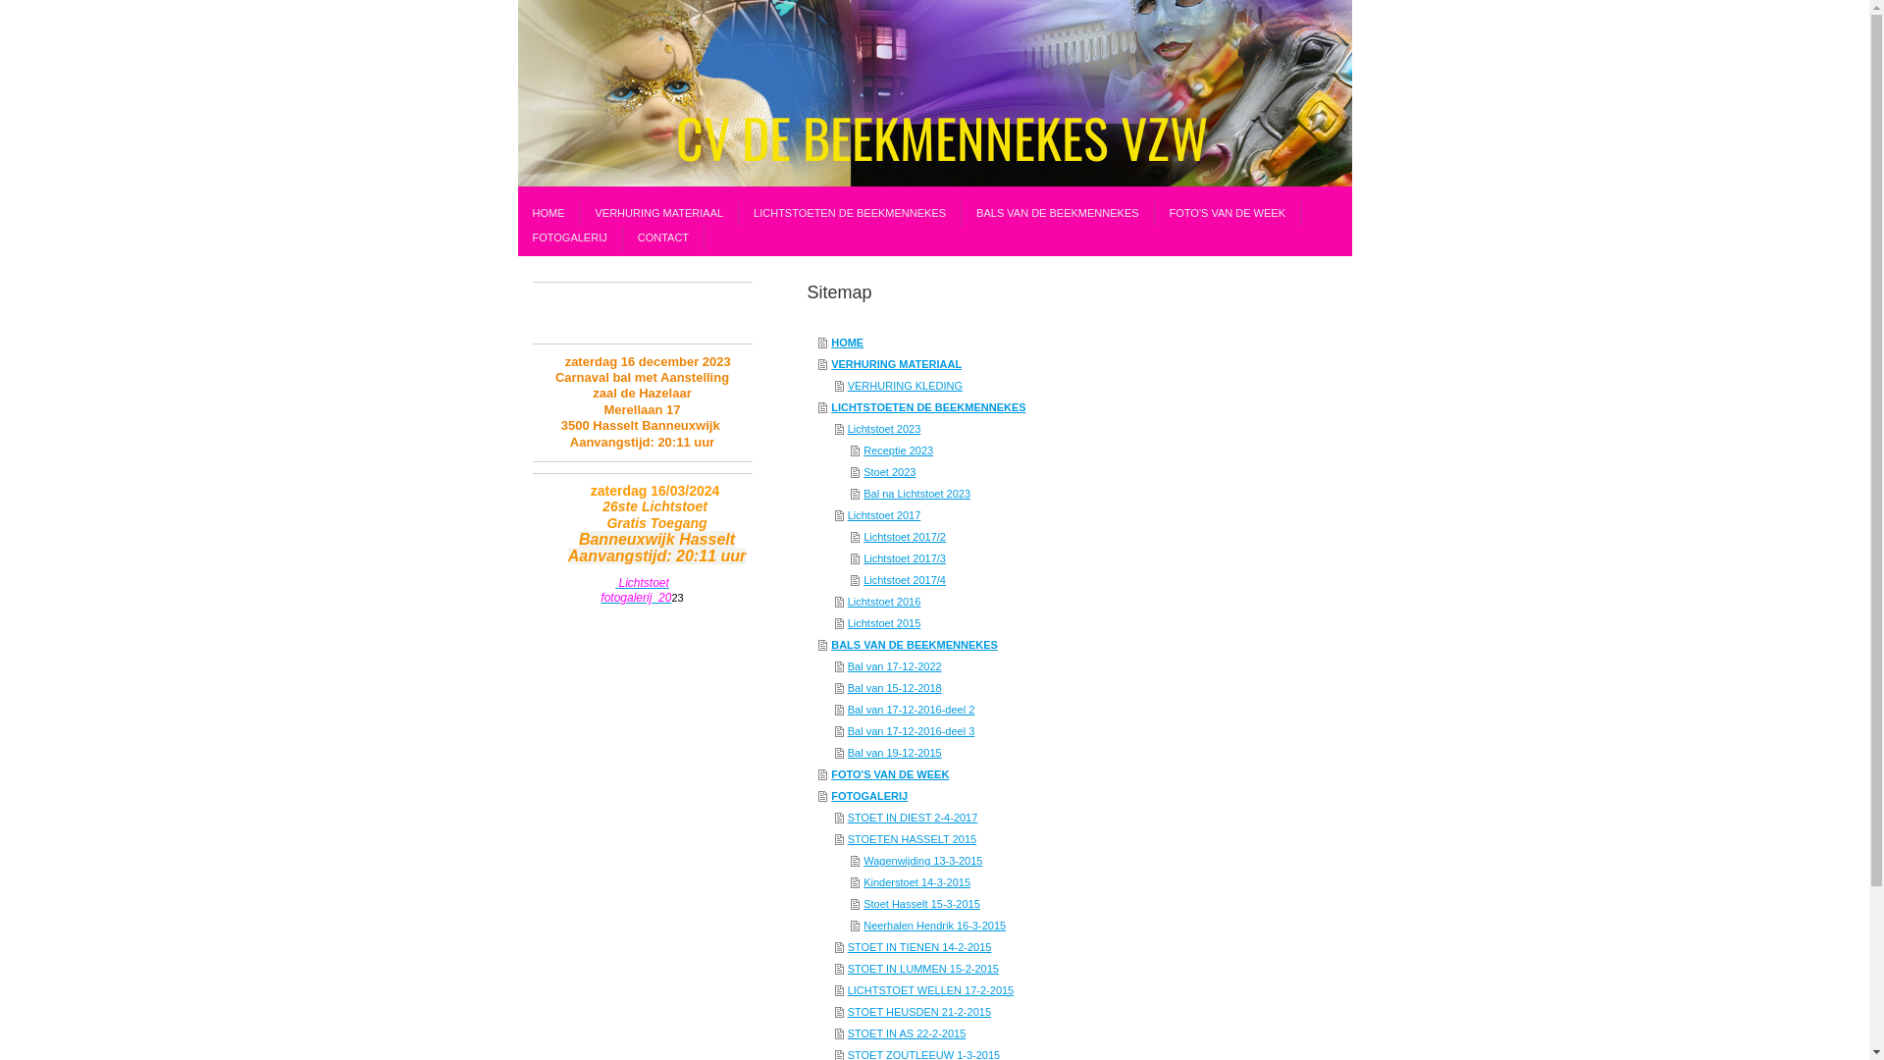  Describe the element at coordinates (1058, 818) in the screenshot. I see `STOET IN DIEST 2-4-2017` at that location.